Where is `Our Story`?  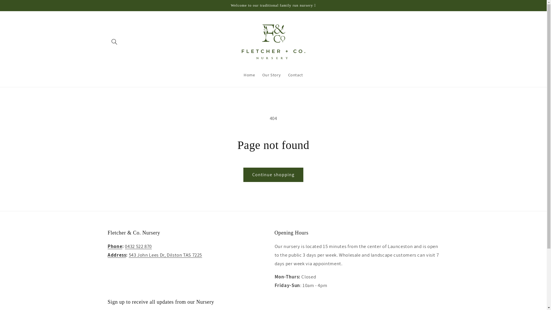 Our Story is located at coordinates (271, 75).